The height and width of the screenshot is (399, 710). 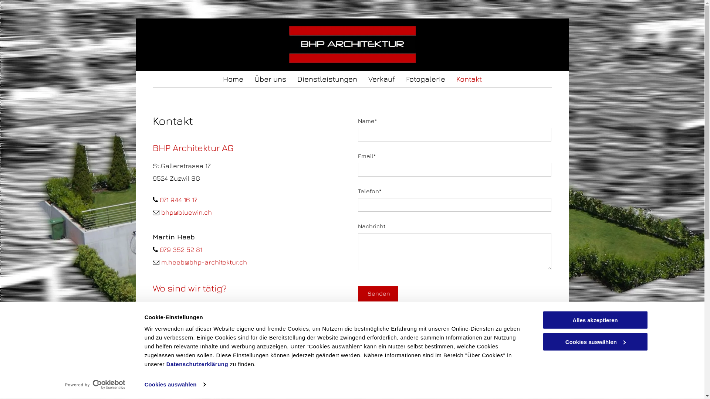 I want to click on m.heeb@bhp-architektur.ch, so click(x=204, y=262).